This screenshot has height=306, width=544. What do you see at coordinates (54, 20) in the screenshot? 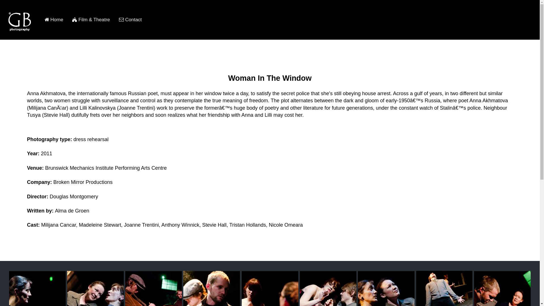
I see `Home` at bounding box center [54, 20].